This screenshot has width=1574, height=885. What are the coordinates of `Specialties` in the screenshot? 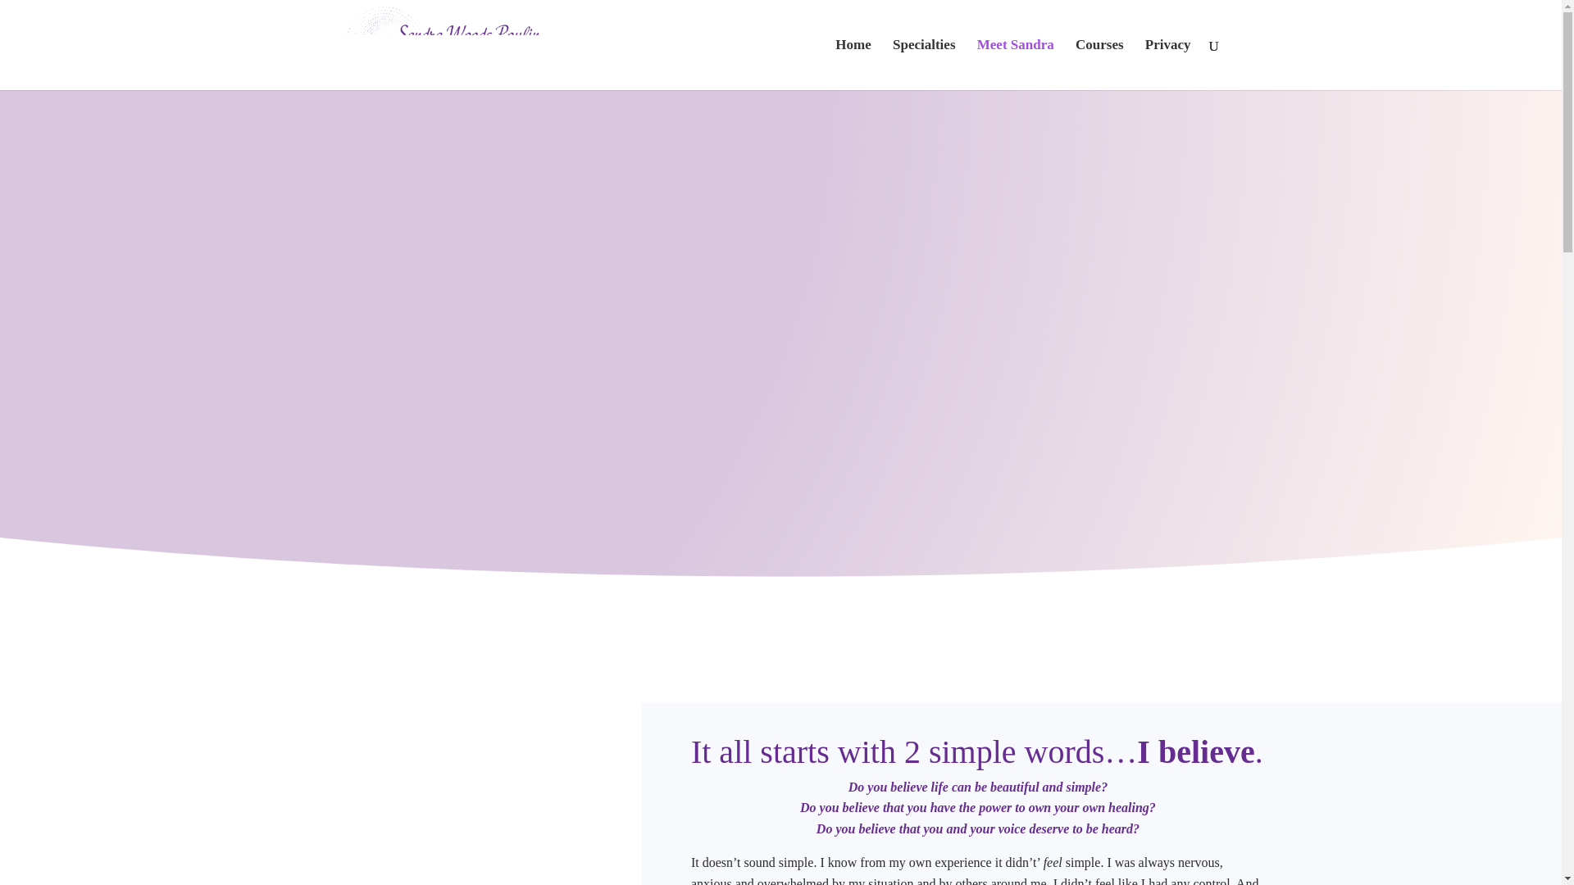 It's located at (923, 64).